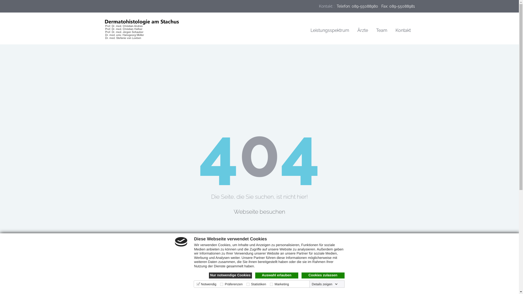  Describe the element at coordinates (403, 30) in the screenshot. I see `Kontakt` at that location.